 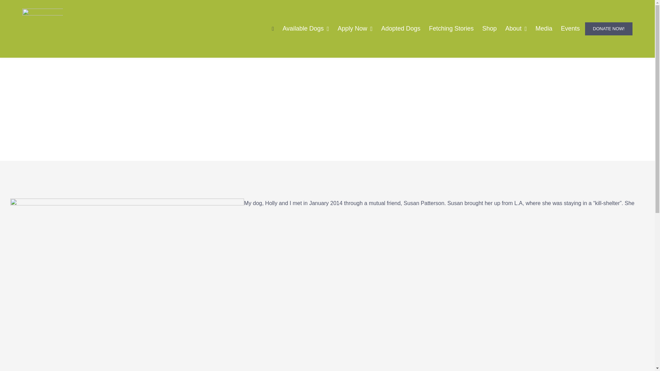 What do you see at coordinates (571, 29) in the screenshot?
I see `Events` at bounding box center [571, 29].